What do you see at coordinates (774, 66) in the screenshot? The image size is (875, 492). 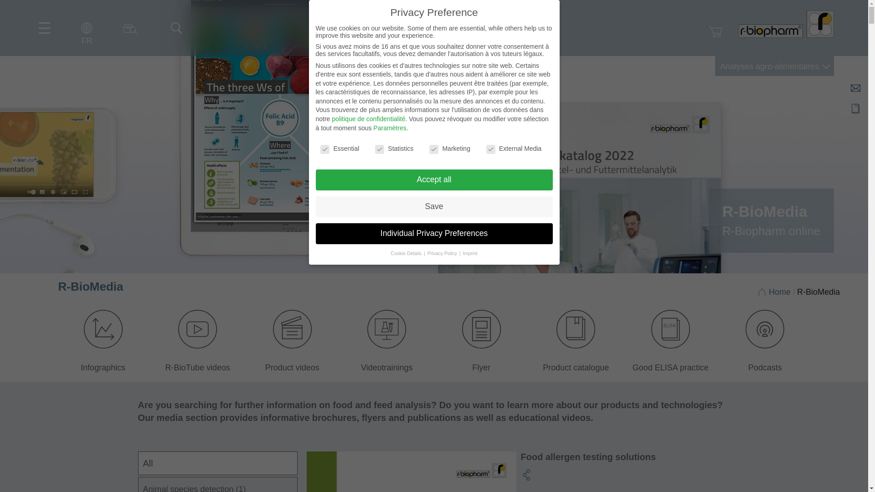 I see `Analyses agro-alimentaires` at bounding box center [774, 66].